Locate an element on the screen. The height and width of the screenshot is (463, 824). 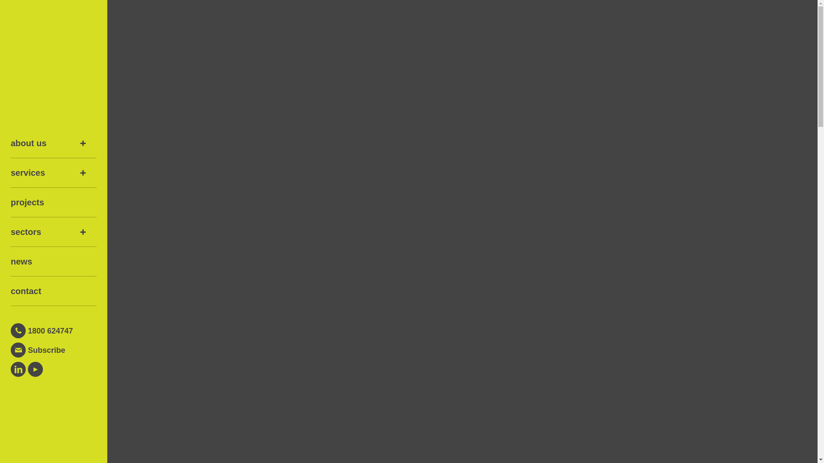
Subscribe is located at coordinates (54, 350).